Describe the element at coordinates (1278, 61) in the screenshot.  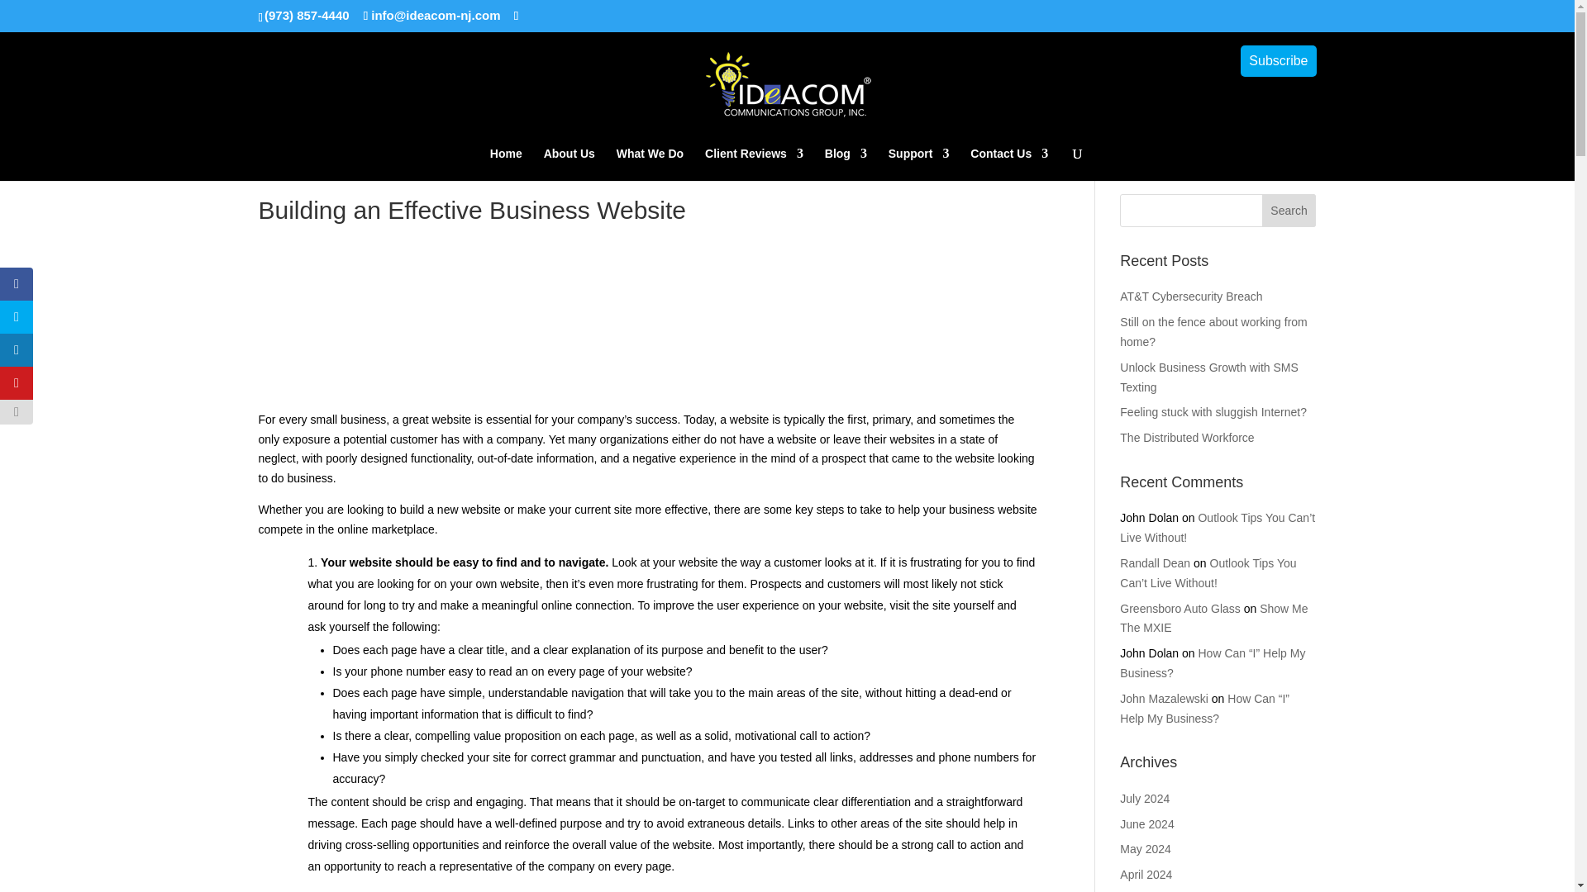
I see `Subscribe` at that location.